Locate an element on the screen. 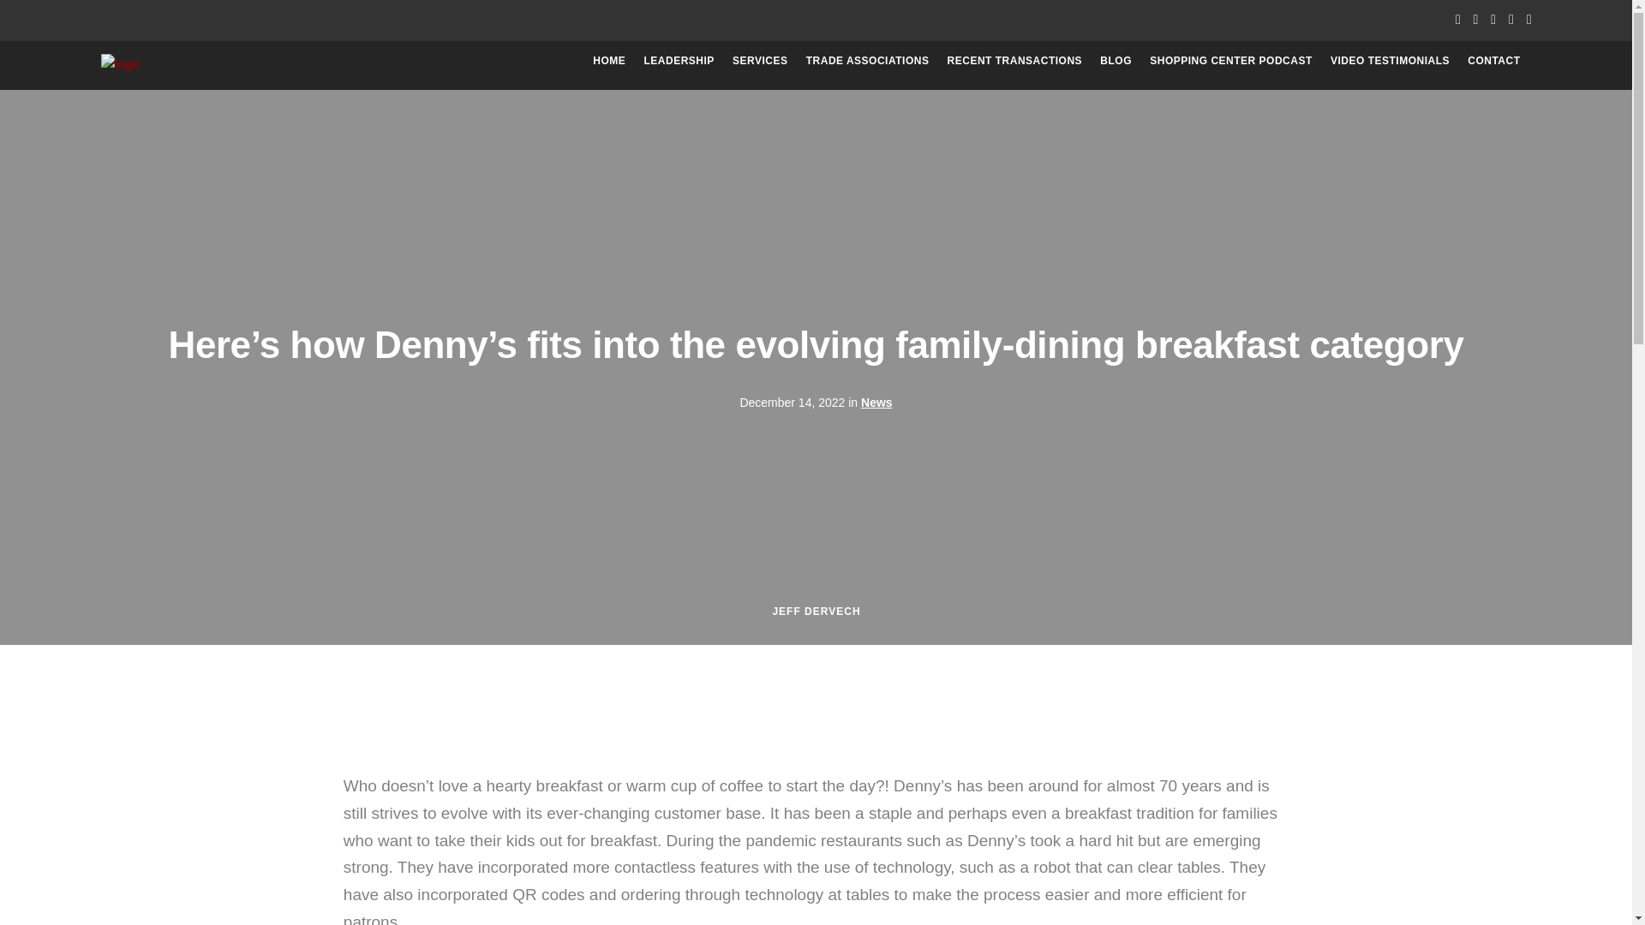 The height and width of the screenshot is (925, 1645). VIDEO TESTIMONIALS is located at coordinates (1390, 60).